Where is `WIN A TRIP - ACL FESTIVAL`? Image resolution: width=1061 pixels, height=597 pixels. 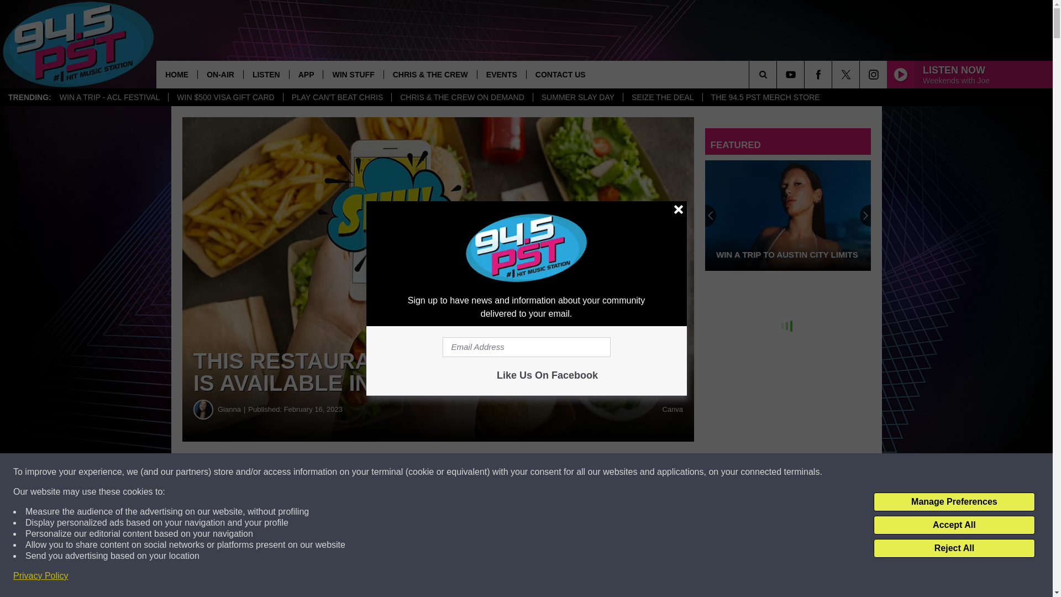
WIN A TRIP - ACL FESTIVAL is located at coordinates (109, 97).